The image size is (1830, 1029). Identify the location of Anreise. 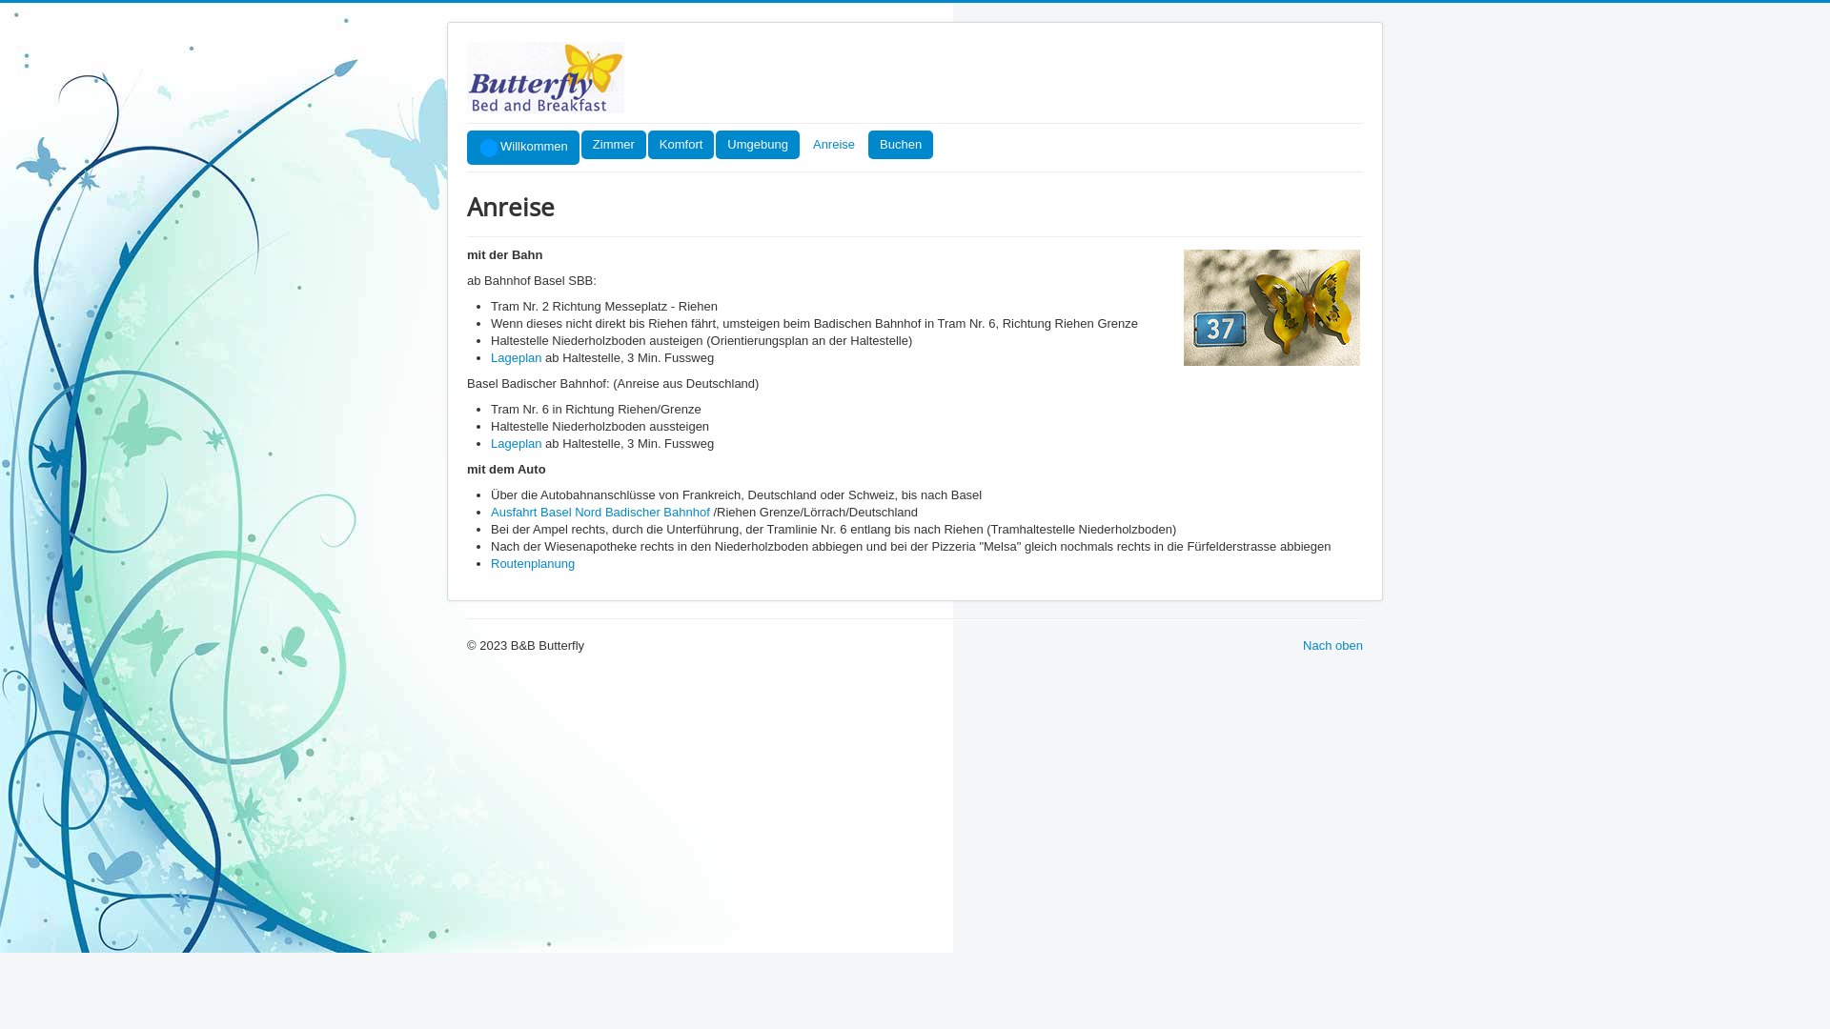
(834, 145).